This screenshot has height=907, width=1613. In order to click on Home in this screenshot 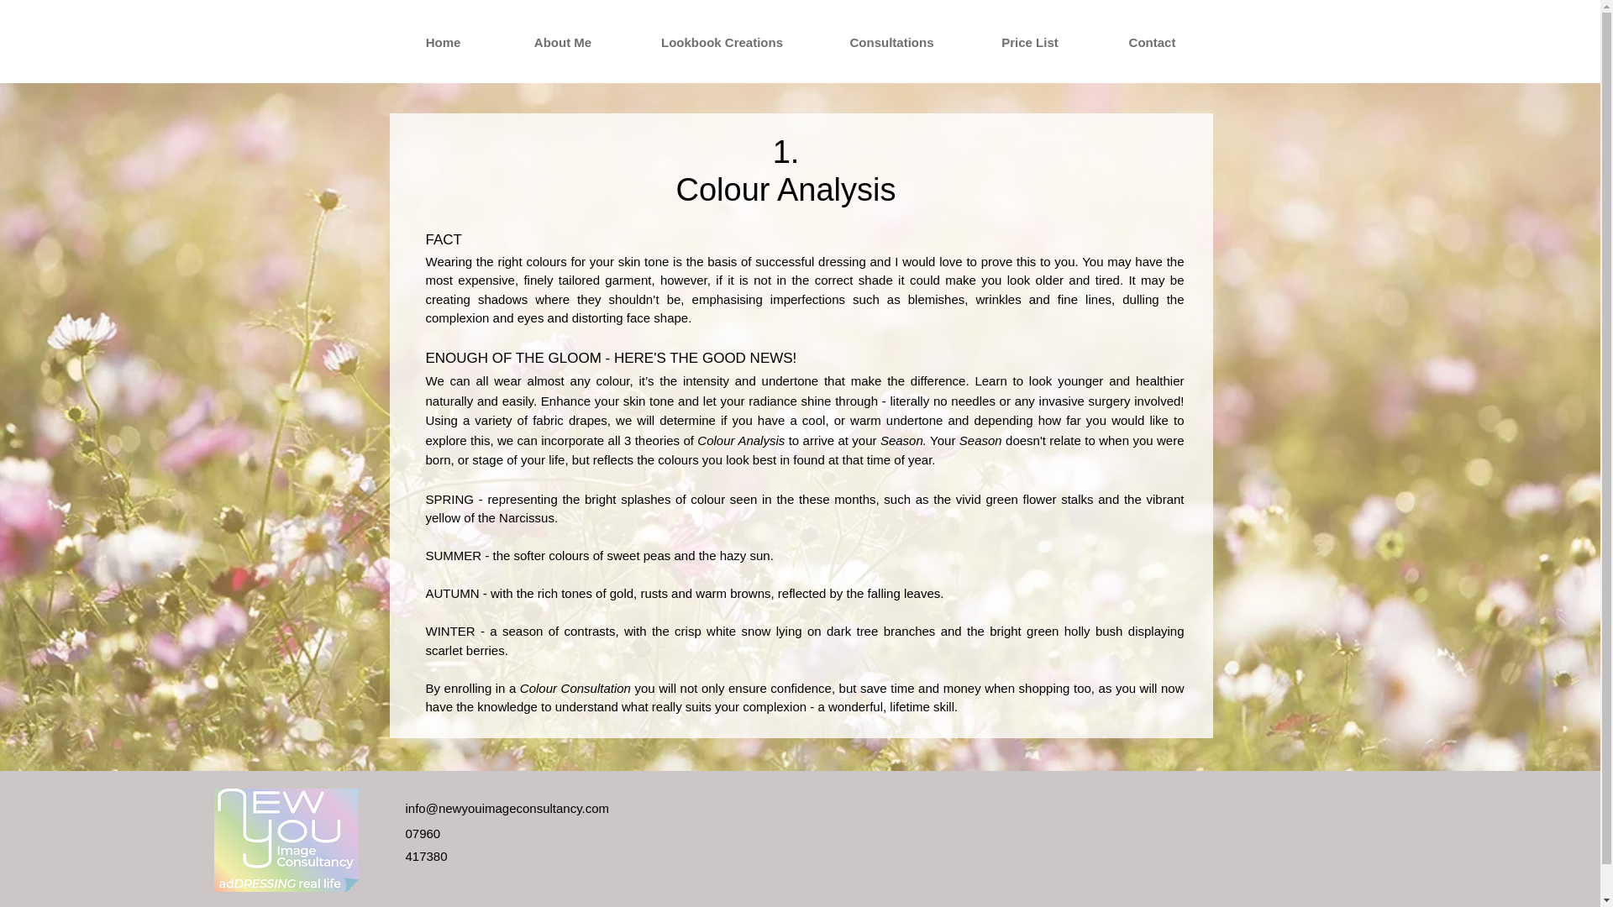, I will do `click(442, 42)`.